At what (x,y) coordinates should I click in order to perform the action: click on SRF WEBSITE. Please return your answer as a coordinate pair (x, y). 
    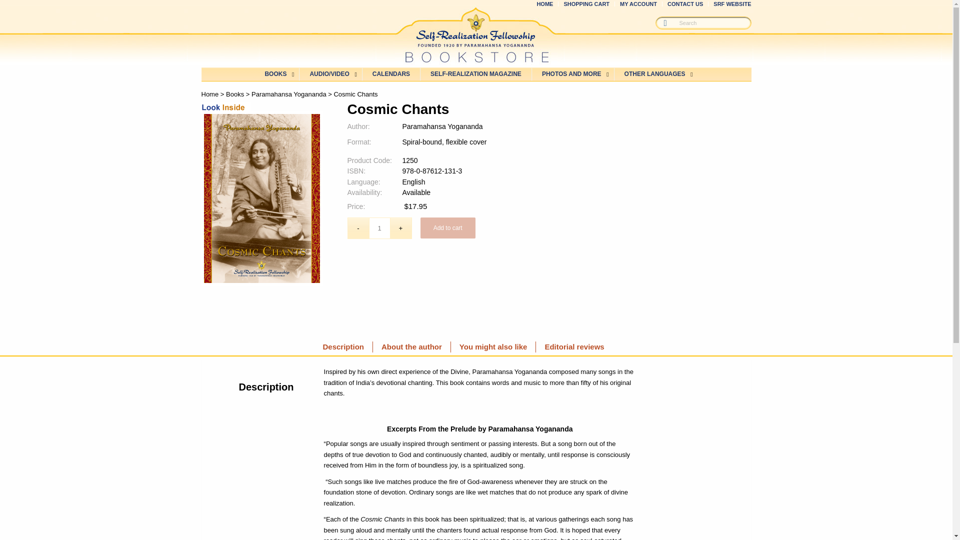
    Looking at the image, I should click on (732, 5).